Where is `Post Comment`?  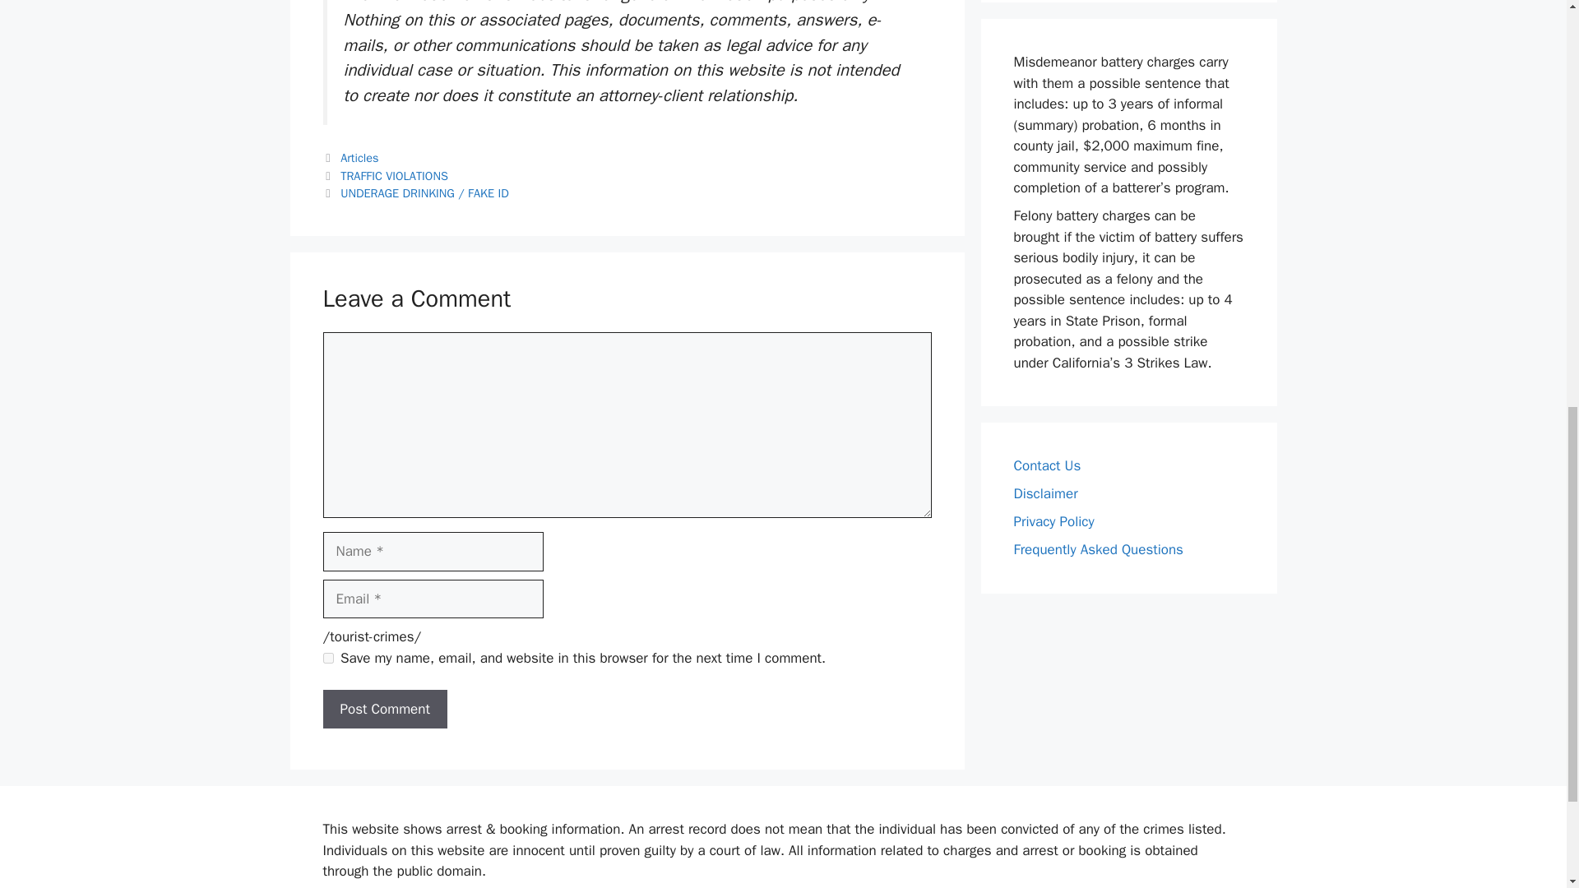
Post Comment is located at coordinates (384, 709).